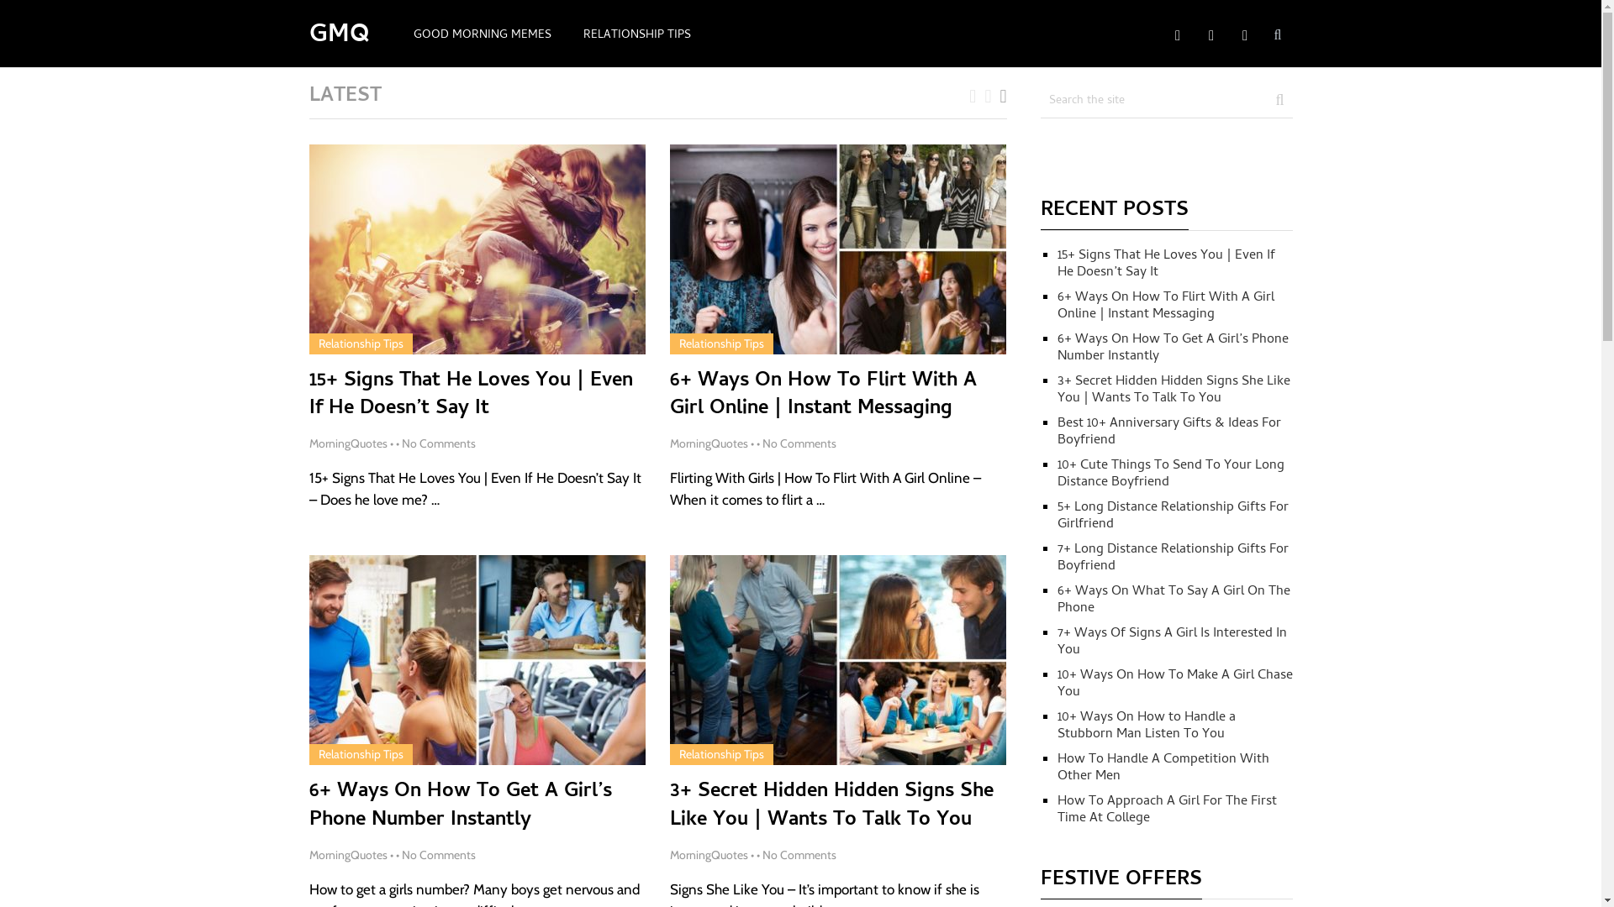  I want to click on GMQ, so click(340, 37).